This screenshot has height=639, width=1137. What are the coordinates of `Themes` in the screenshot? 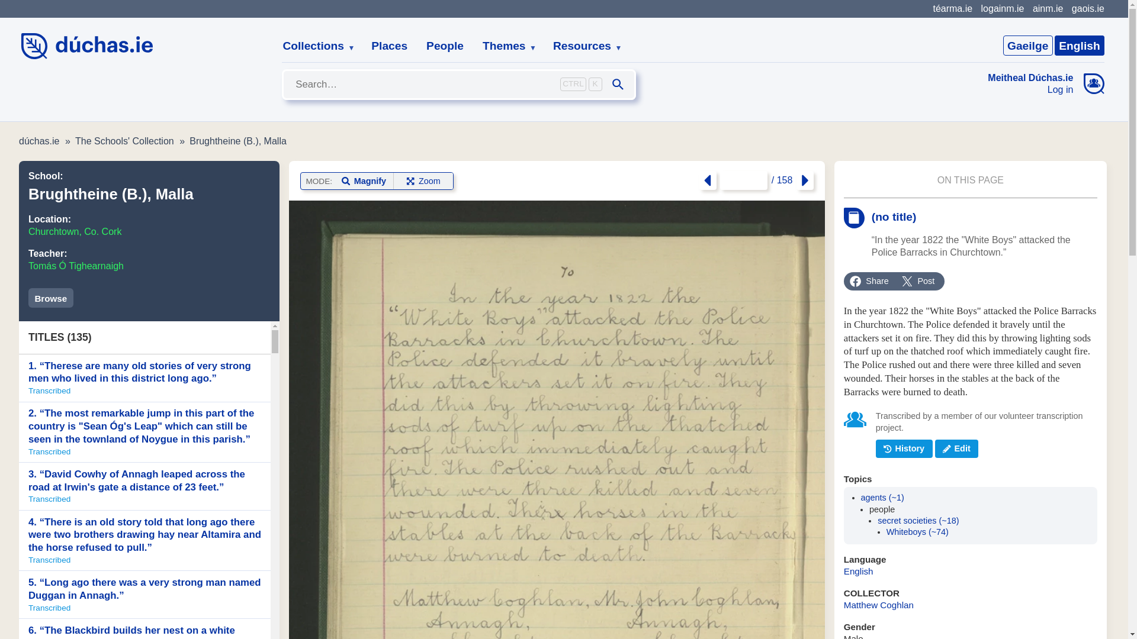 It's located at (505, 46).